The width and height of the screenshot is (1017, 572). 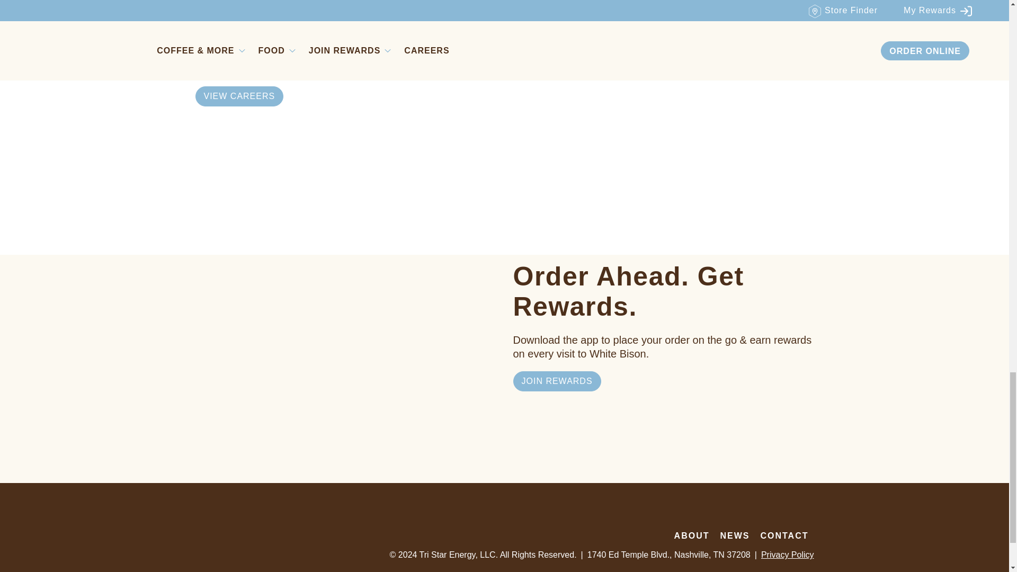 I want to click on NEWS, so click(x=735, y=535).